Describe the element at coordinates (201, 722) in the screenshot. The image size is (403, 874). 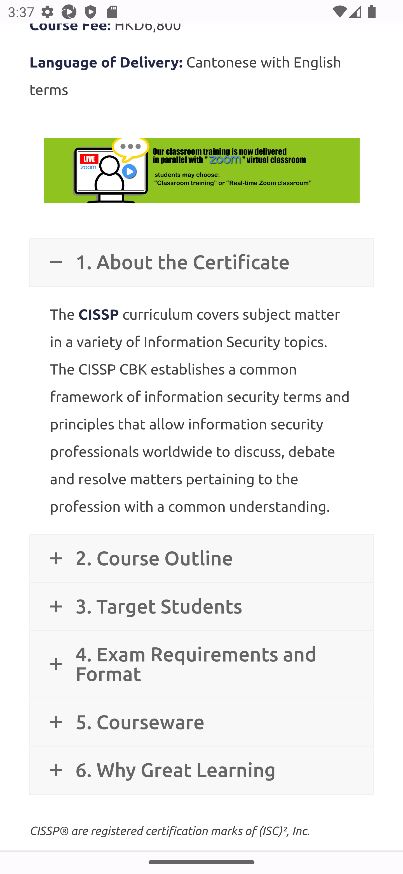
I see `5. Courseware 5. Courseware 5. Courseware` at that location.